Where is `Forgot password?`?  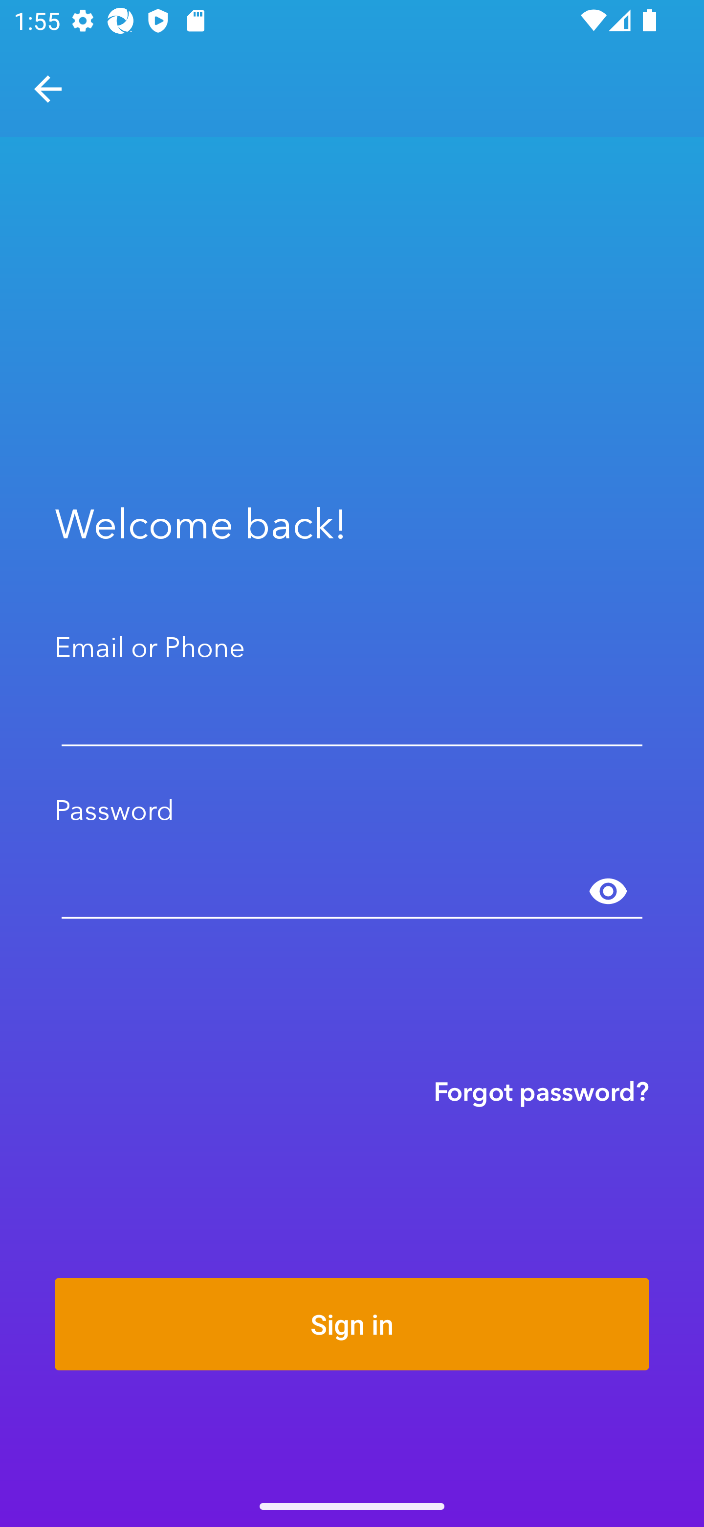
Forgot password? is located at coordinates (541, 1091).